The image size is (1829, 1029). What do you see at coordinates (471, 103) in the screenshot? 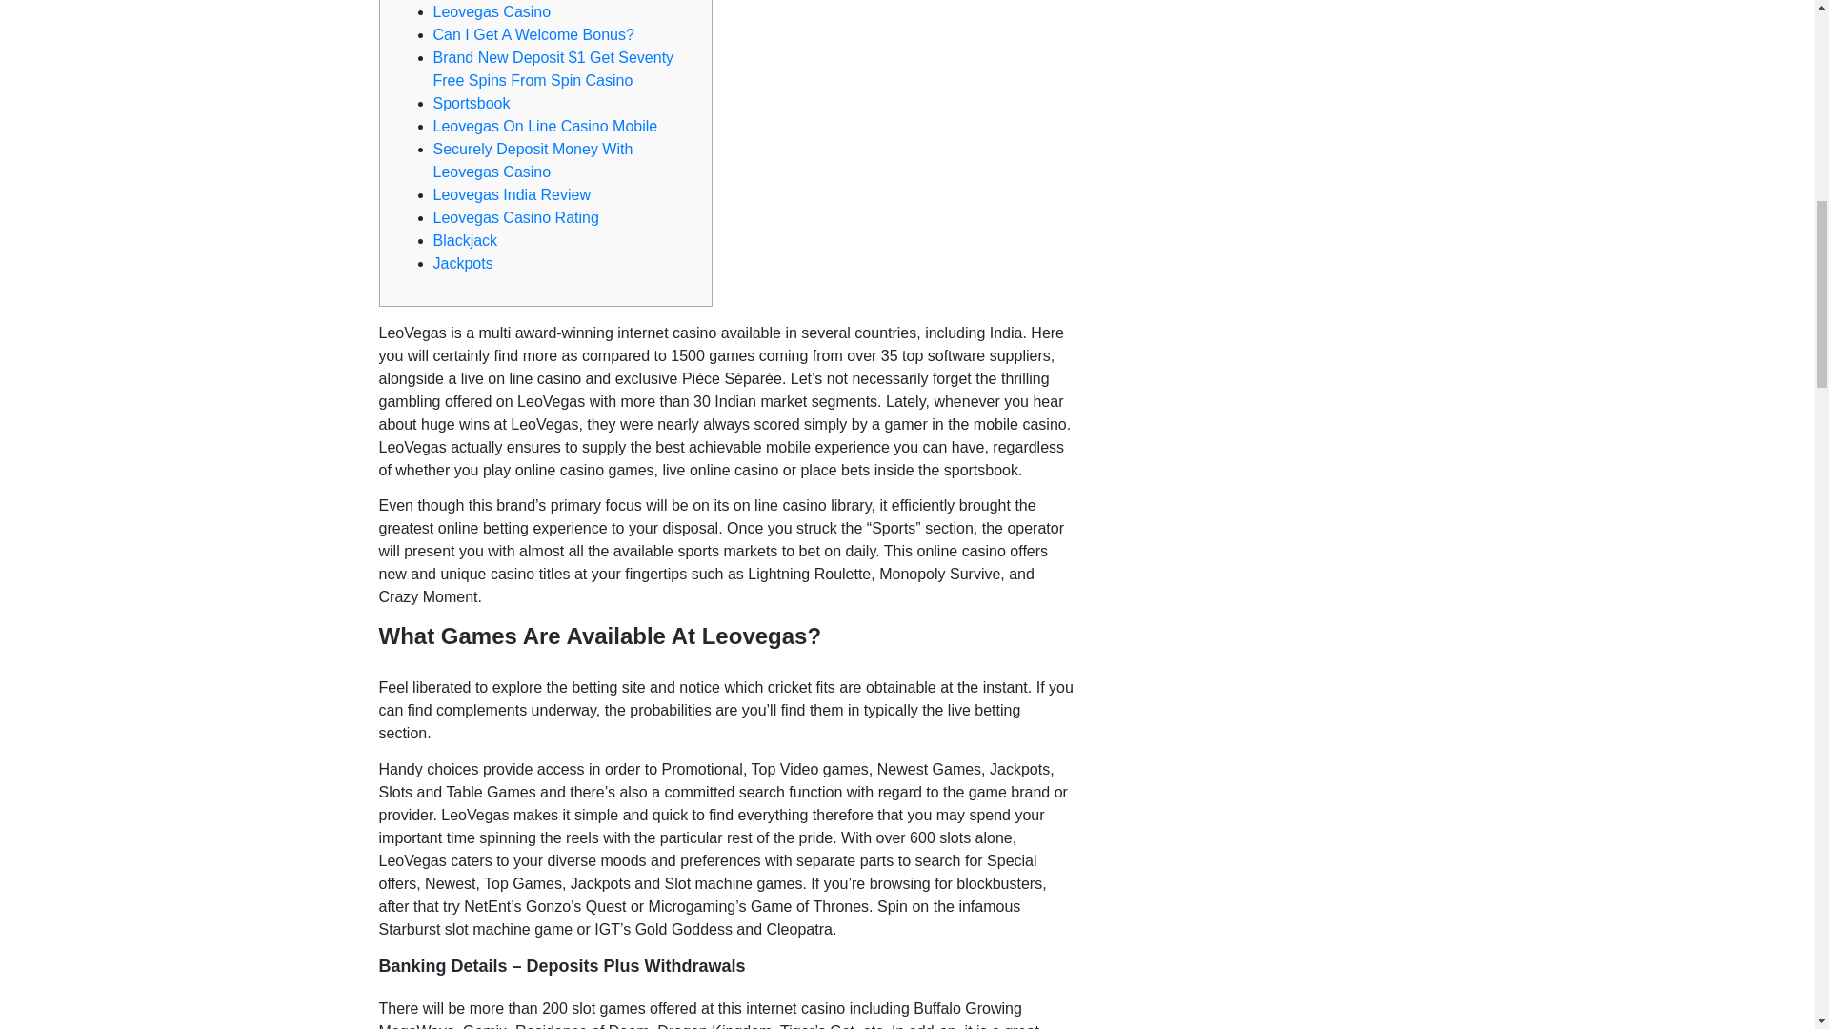
I see `Sportsbook` at bounding box center [471, 103].